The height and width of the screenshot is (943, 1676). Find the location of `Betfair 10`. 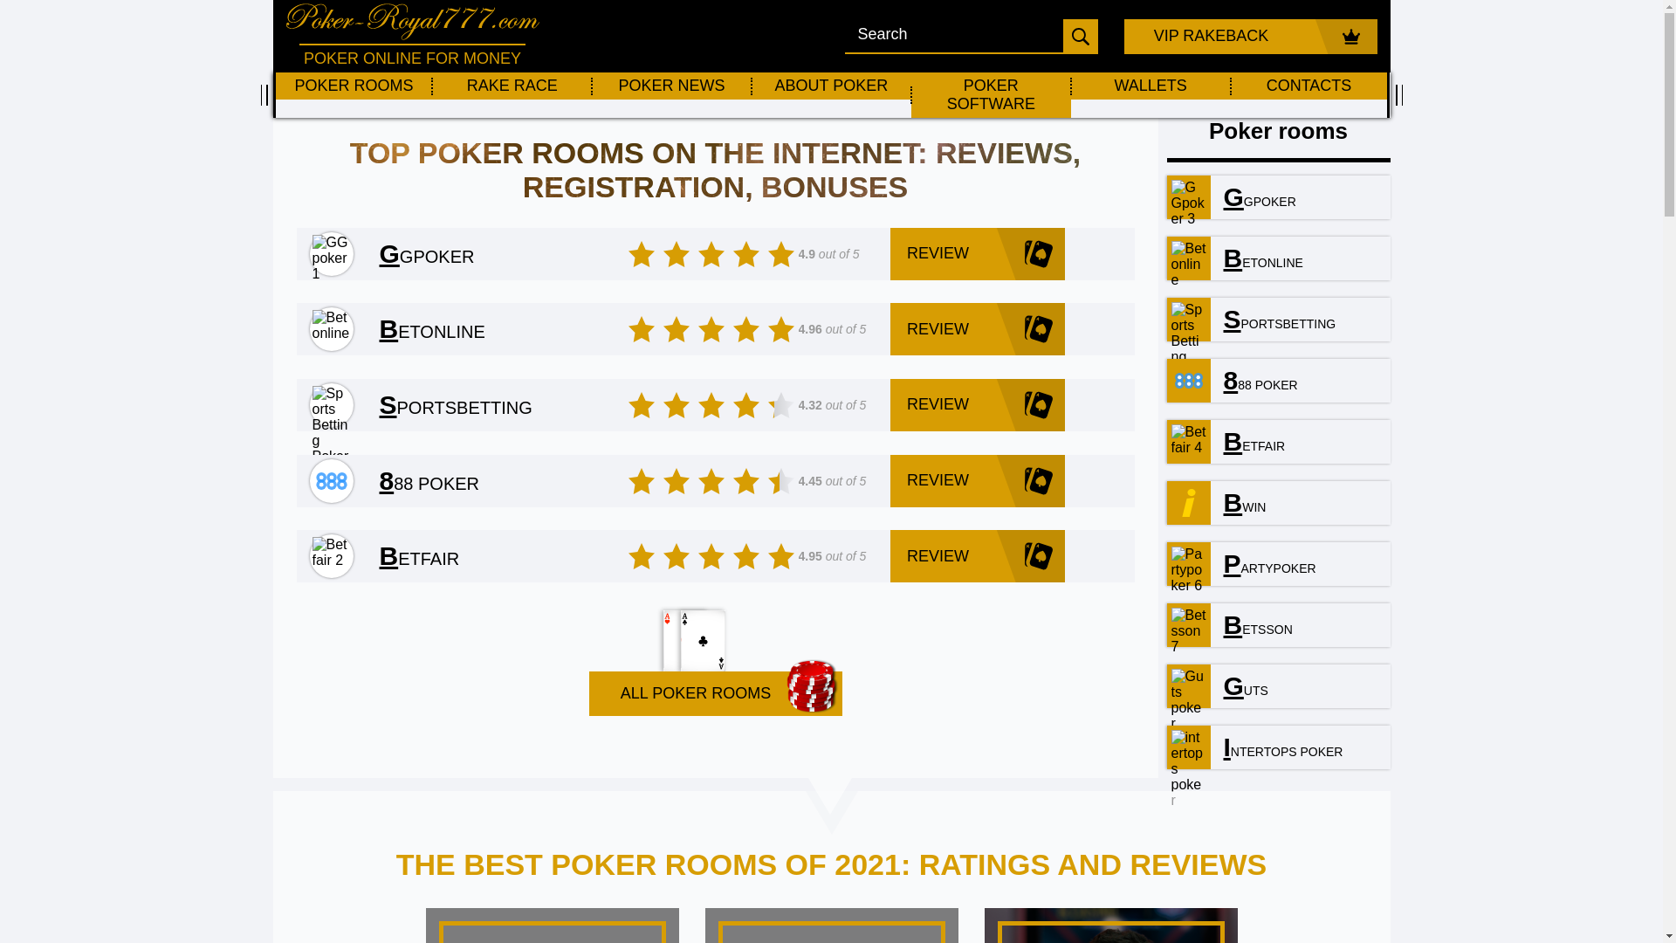

Betfair 10 is located at coordinates (1189, 440).